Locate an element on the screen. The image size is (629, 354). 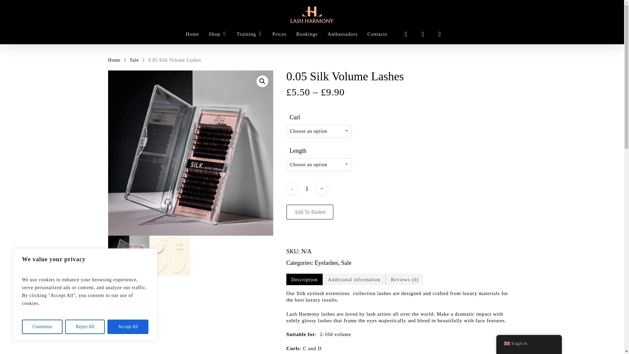
Customize is located at coordinates (42, 327).